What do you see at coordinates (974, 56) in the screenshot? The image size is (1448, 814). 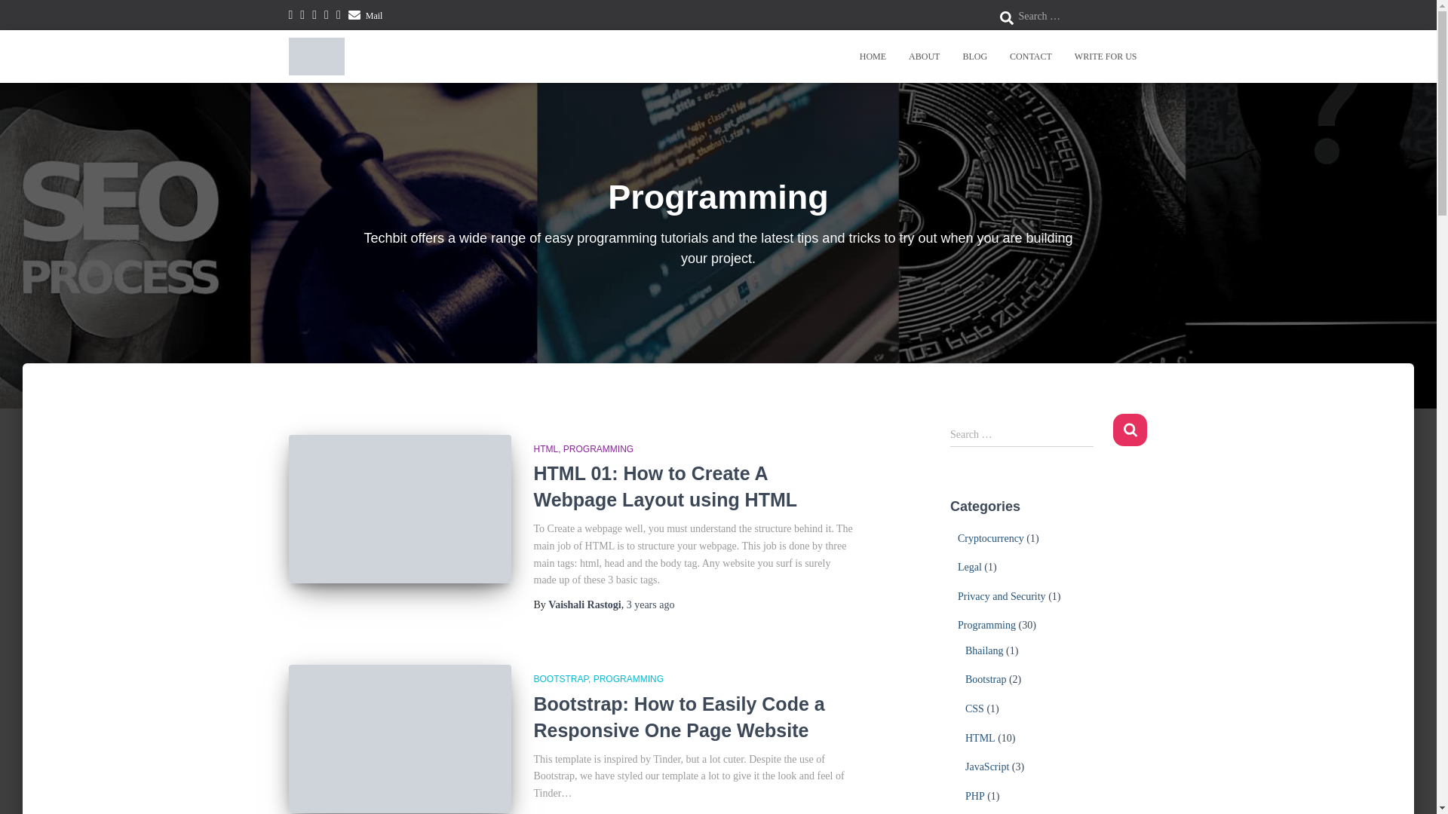 I see `BLOG` at bounding box center [974, 56].